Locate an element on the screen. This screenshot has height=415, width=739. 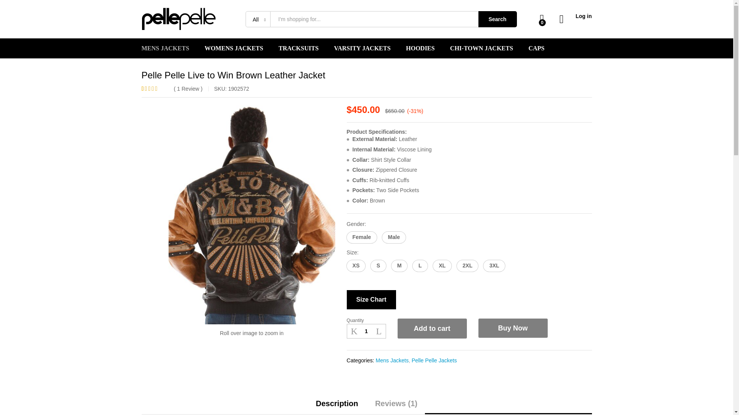
TRACKSUITS is located at coordinates (298, 48).